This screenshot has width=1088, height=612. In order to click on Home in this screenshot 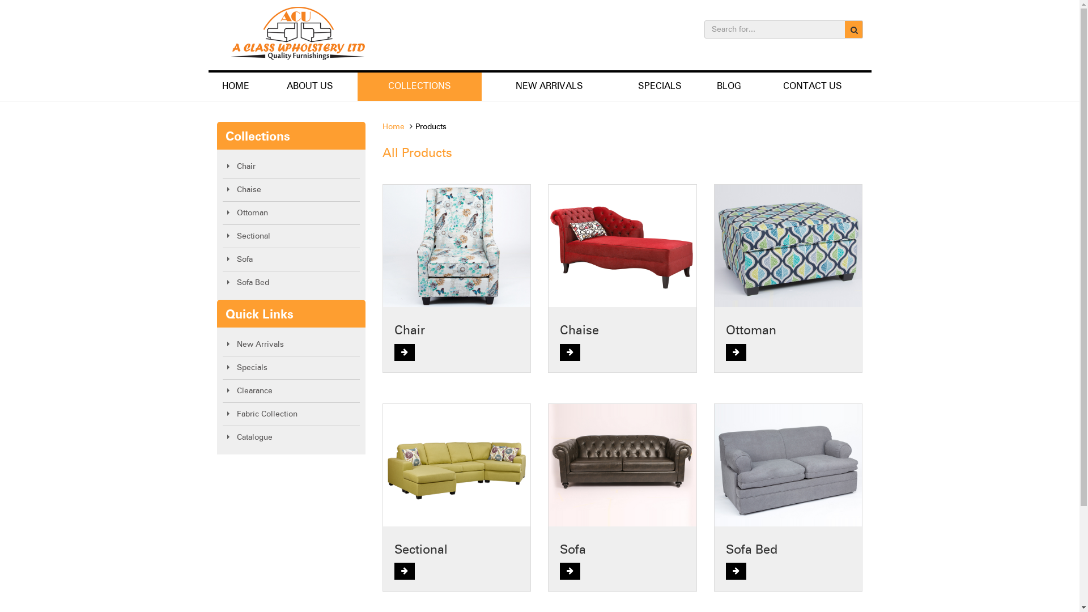, I will do `click(393, 127)`.